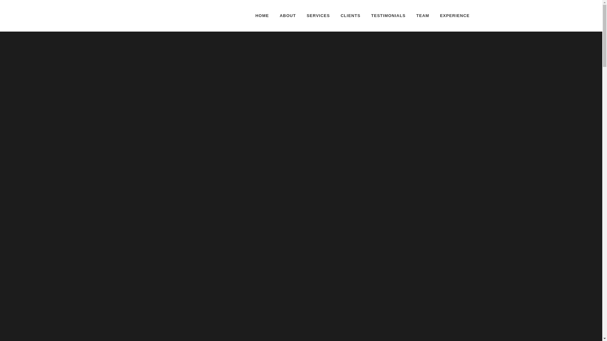 The image size is (607, 341). I want to click on TESTIMONIALS, so click(388, 16).